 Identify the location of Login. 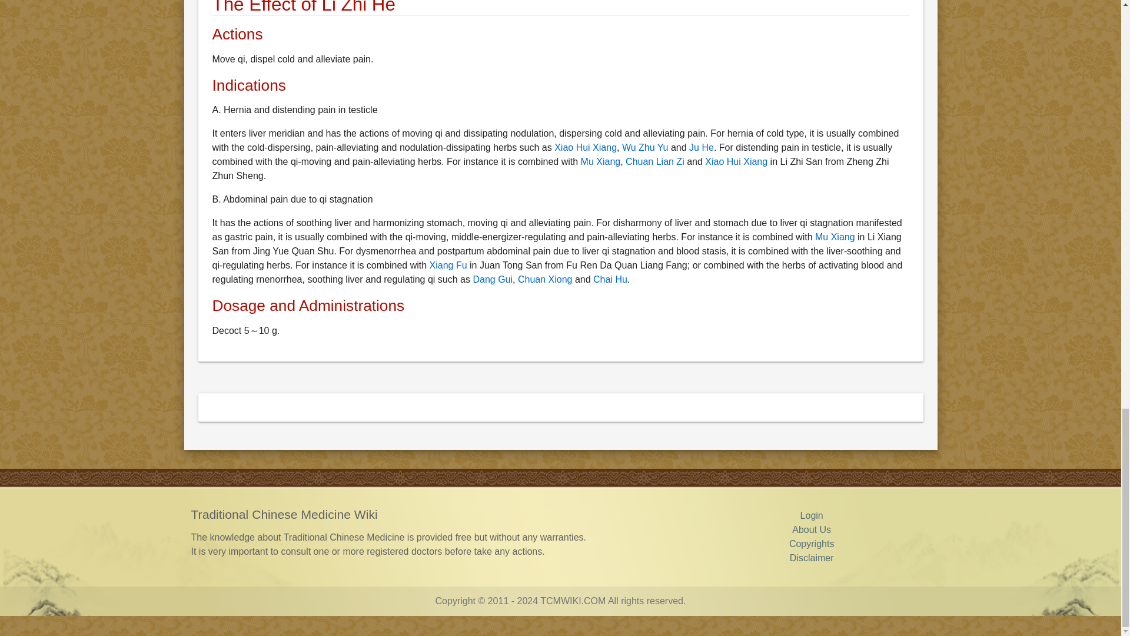
(812, 516).